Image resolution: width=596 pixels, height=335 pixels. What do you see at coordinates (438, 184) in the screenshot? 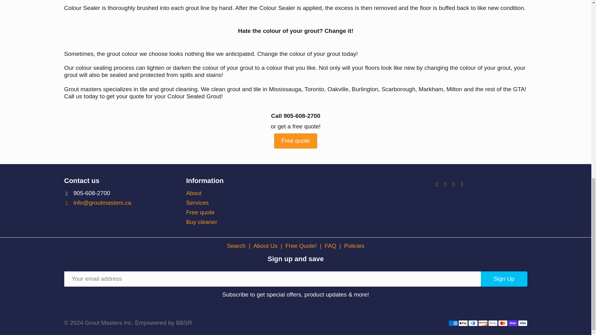
I see `Twitter` at bounding box center [438, 184].